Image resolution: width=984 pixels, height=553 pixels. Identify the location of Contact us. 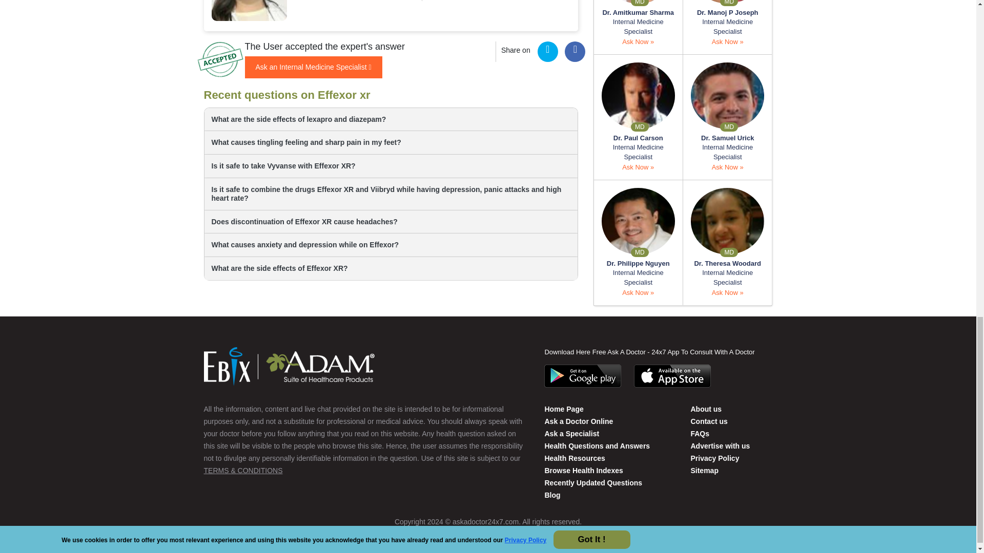
(708, 421).